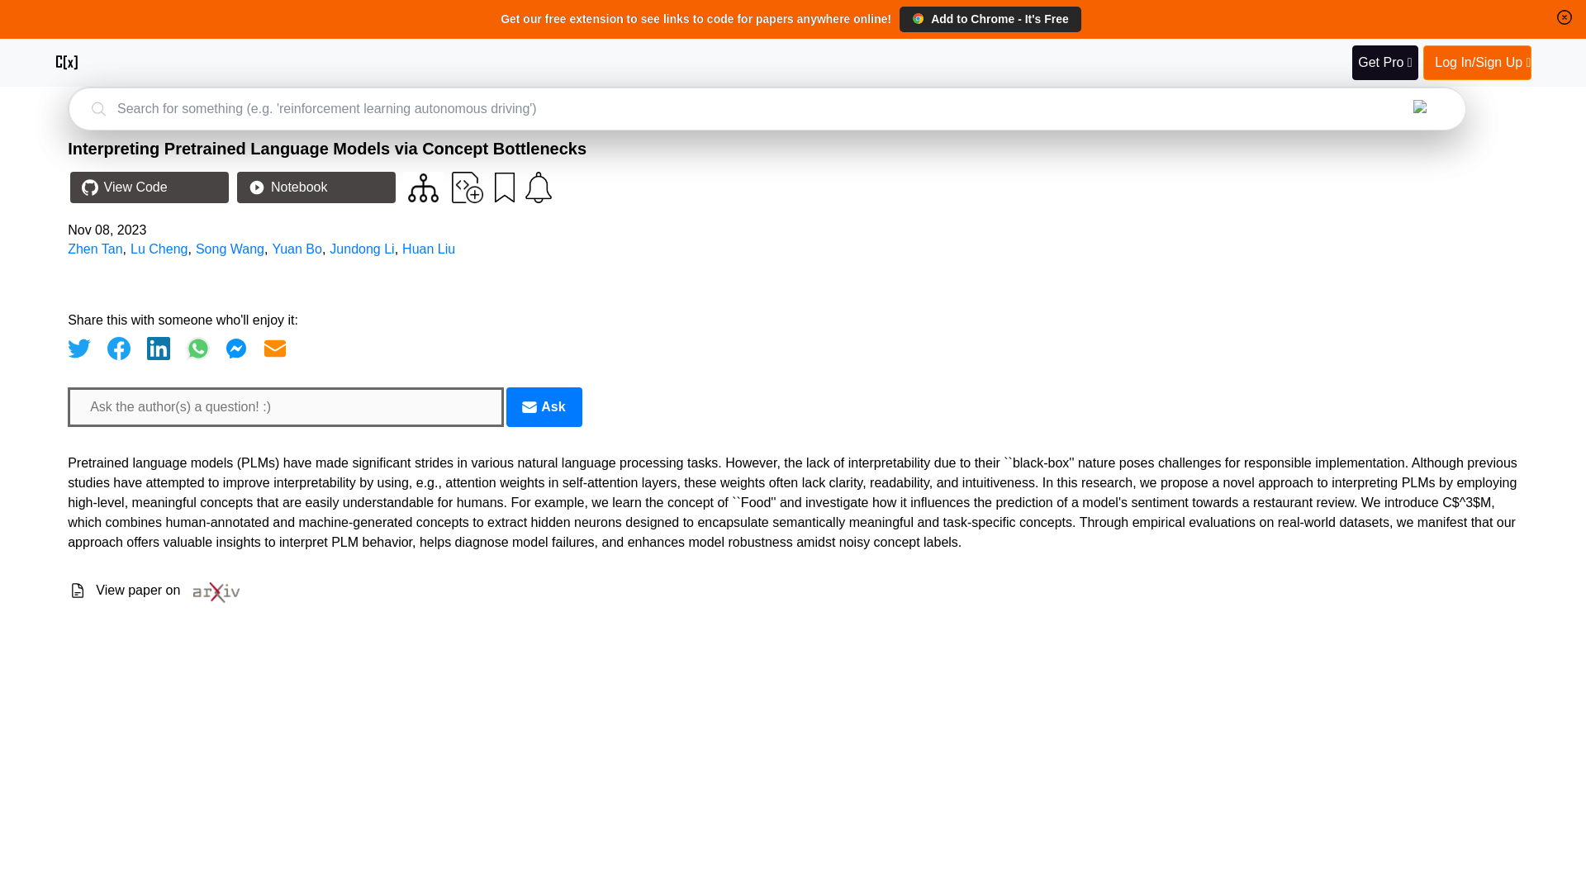  What do you see at coordinates (990, 18) in the screenshot?
I see `Add to Chrome - It's Free` at bounding box center [990, 18].